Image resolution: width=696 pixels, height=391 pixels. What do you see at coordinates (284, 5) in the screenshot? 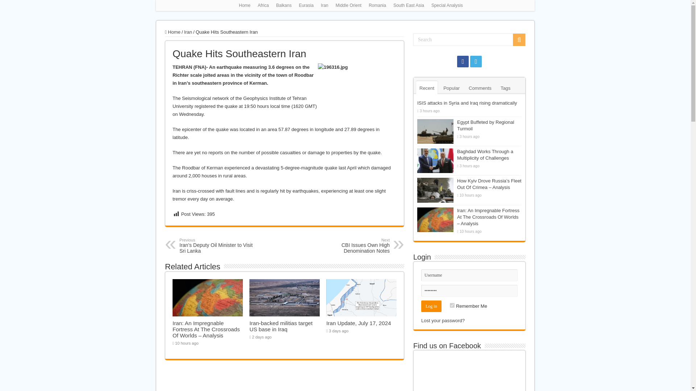
I see `Comments` at bounding box center [284, 5].